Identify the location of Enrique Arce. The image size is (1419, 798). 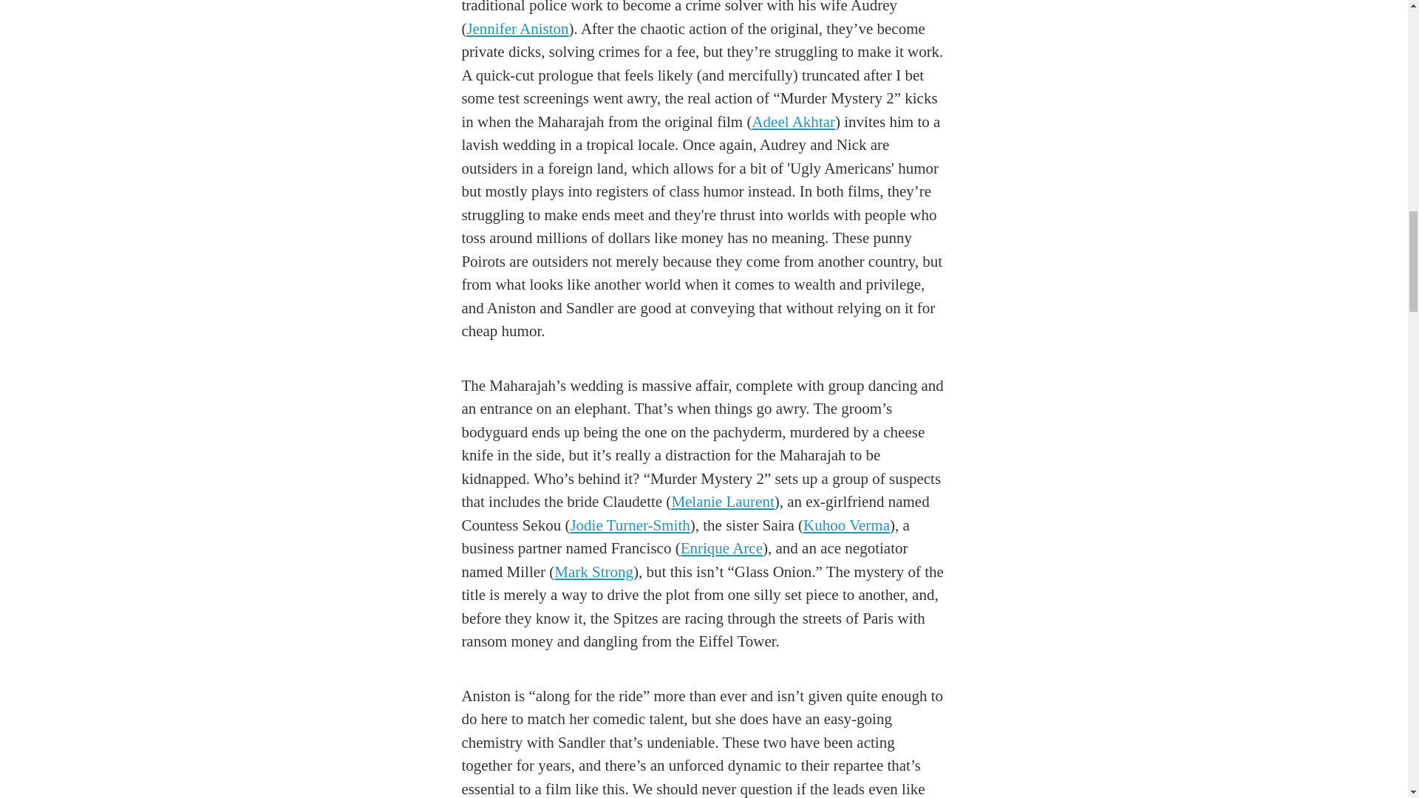
(721, 548).